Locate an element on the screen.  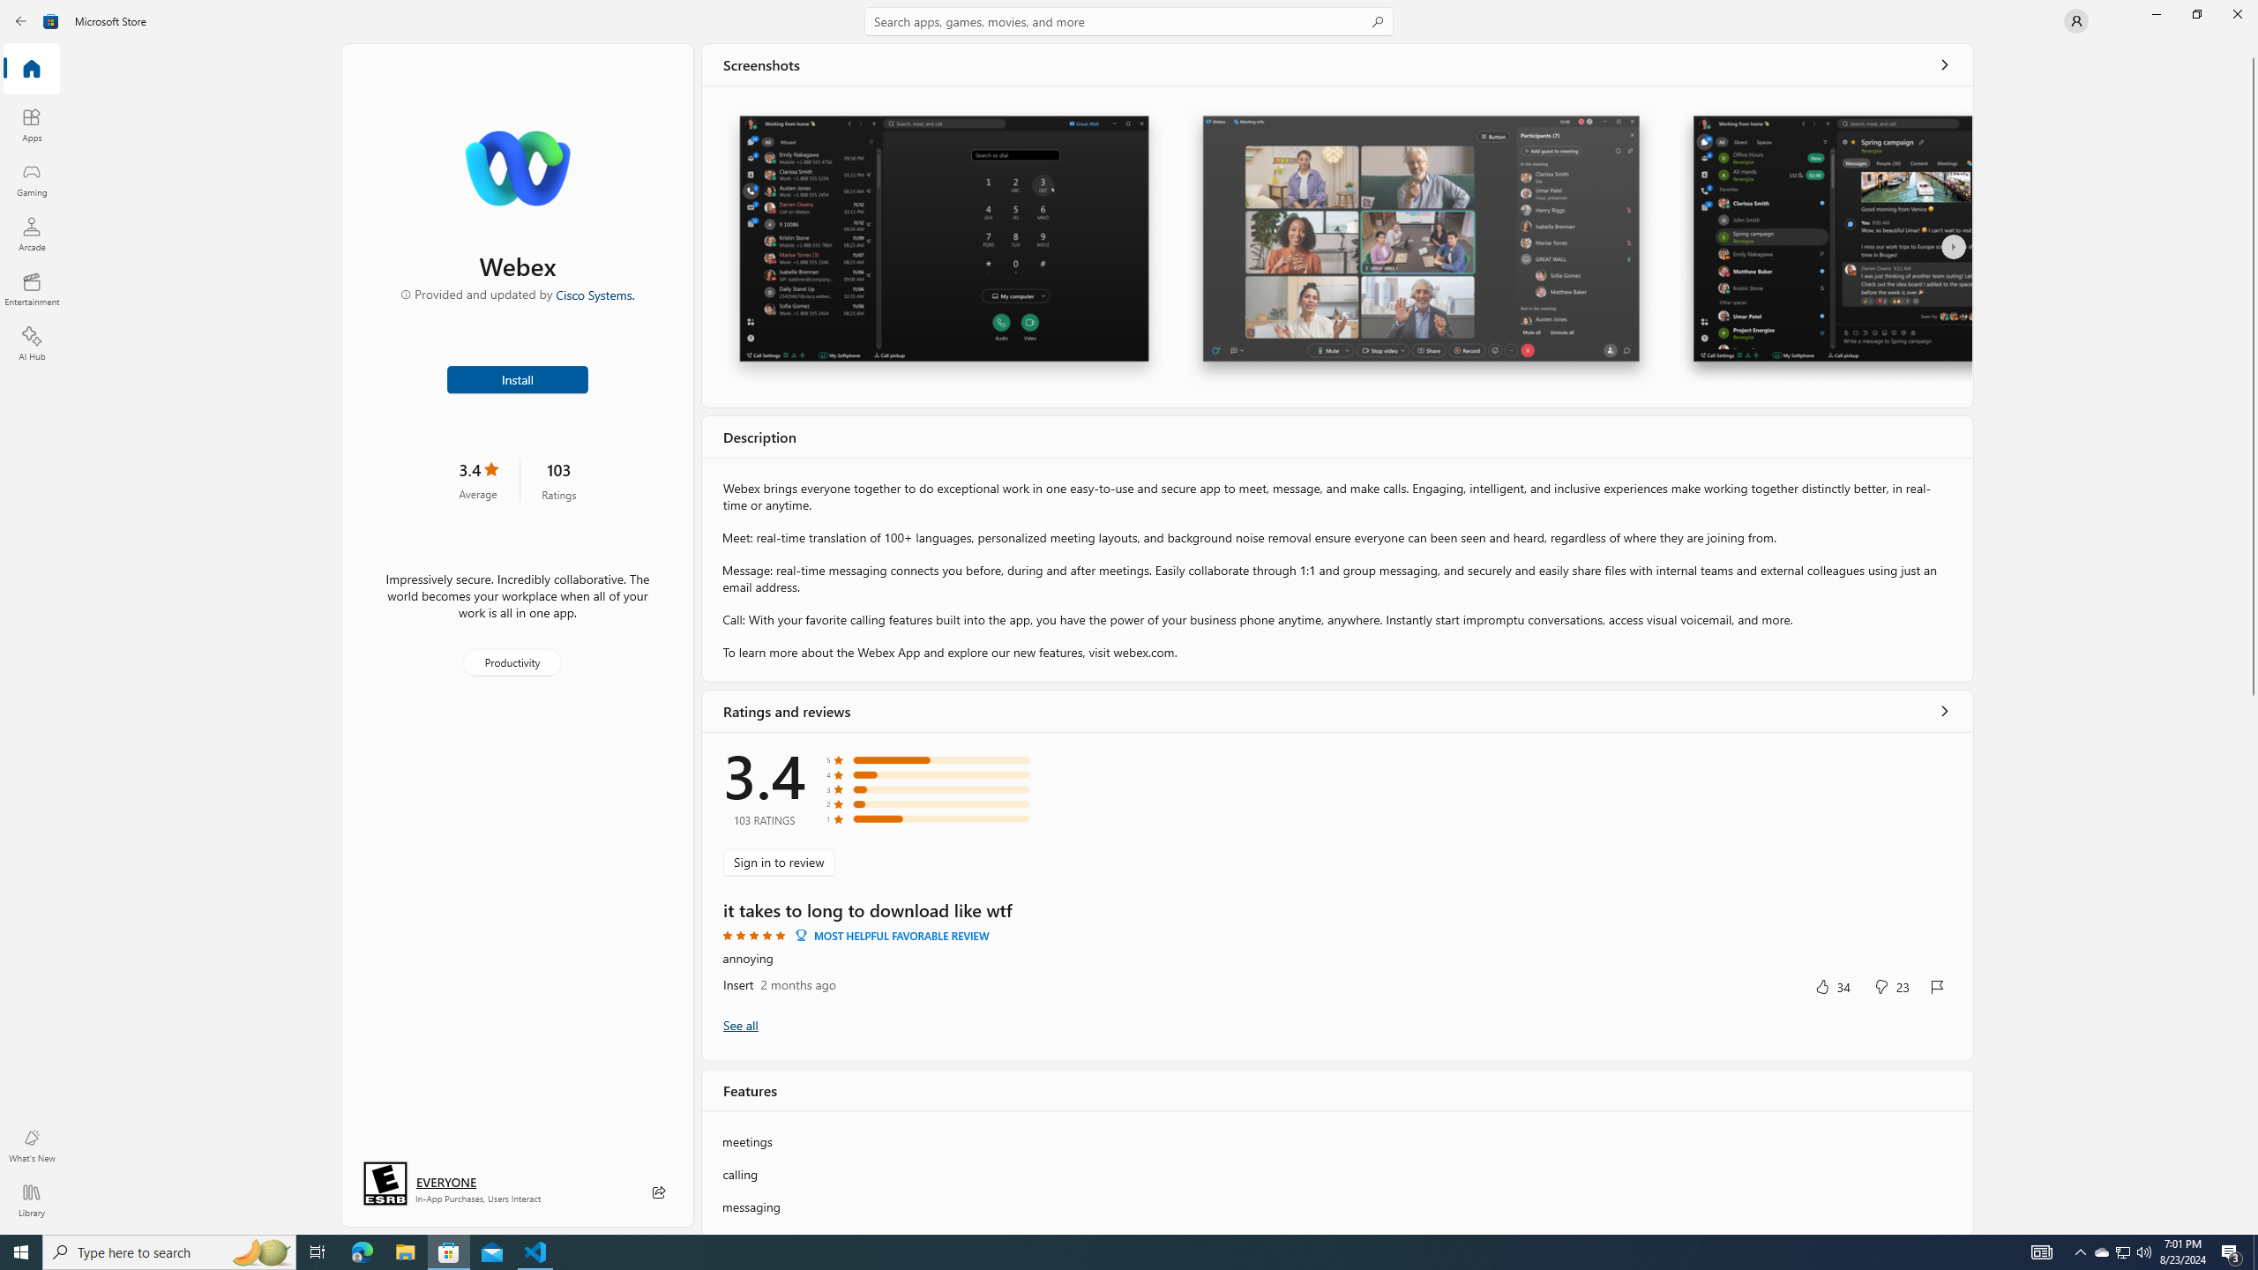
See all is located at coordinates (1945, 64).